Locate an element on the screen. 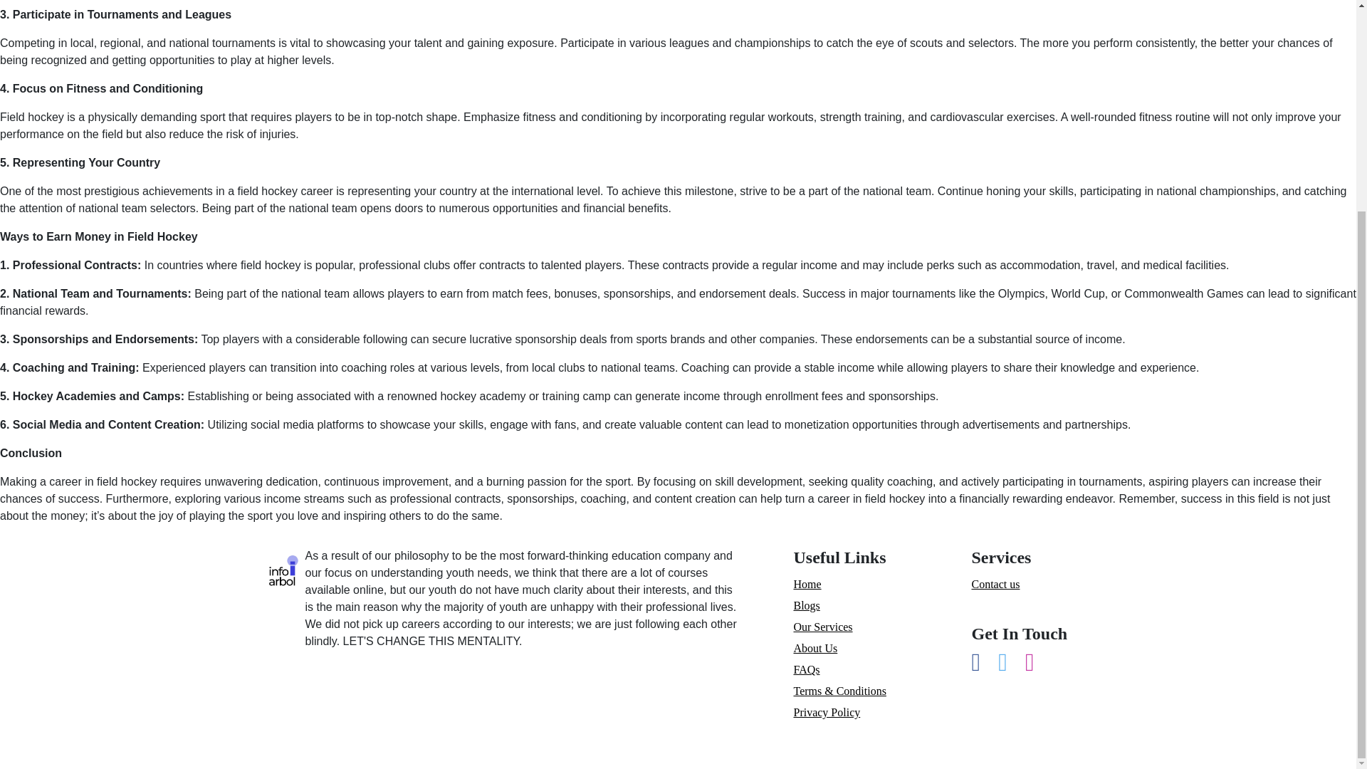 The height and width of the screenshot is (769, 1367). Blogs is located at coordinates (806, 605).